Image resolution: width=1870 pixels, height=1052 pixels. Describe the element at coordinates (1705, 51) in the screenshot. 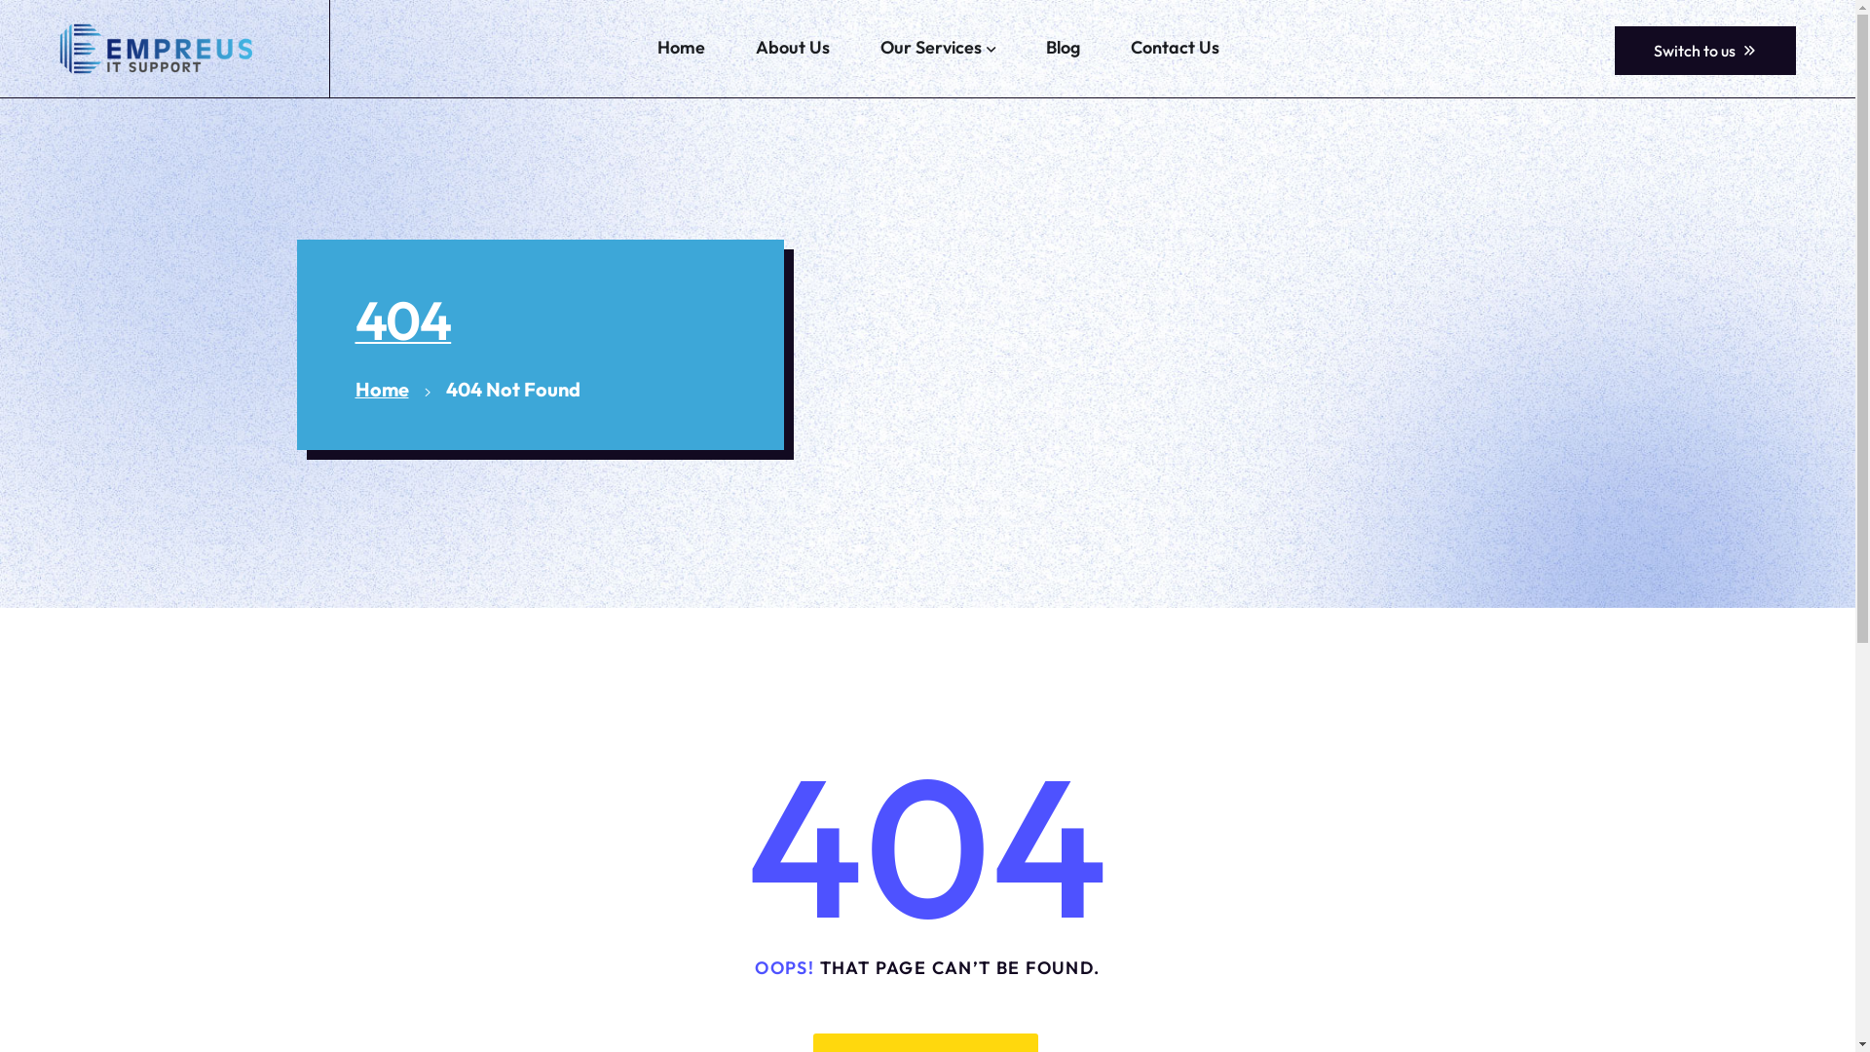

I see `Switch to us` at that location.